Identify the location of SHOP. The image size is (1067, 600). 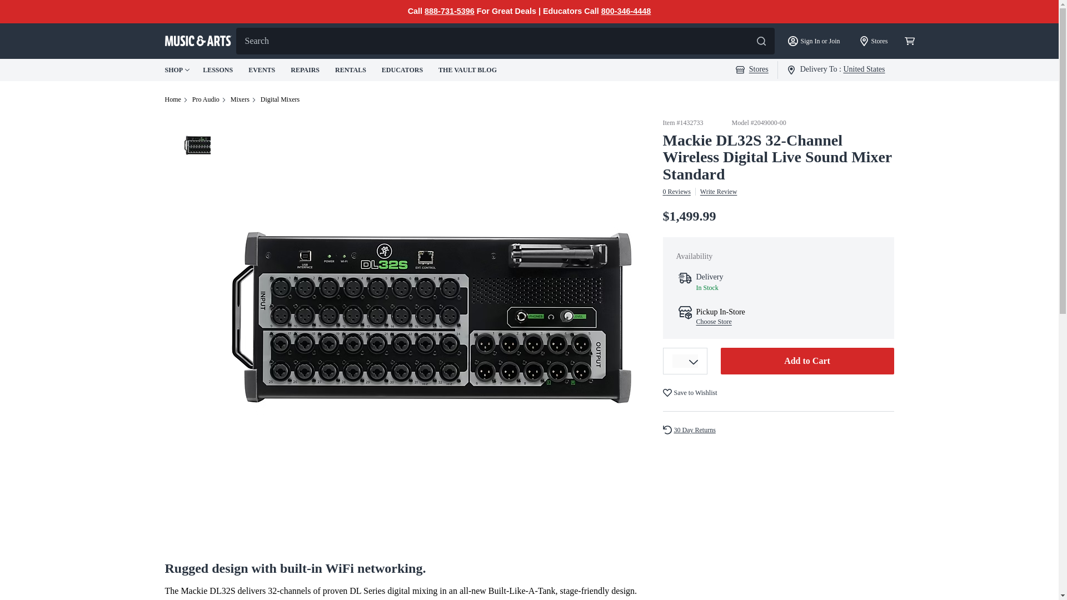
(177, 70).